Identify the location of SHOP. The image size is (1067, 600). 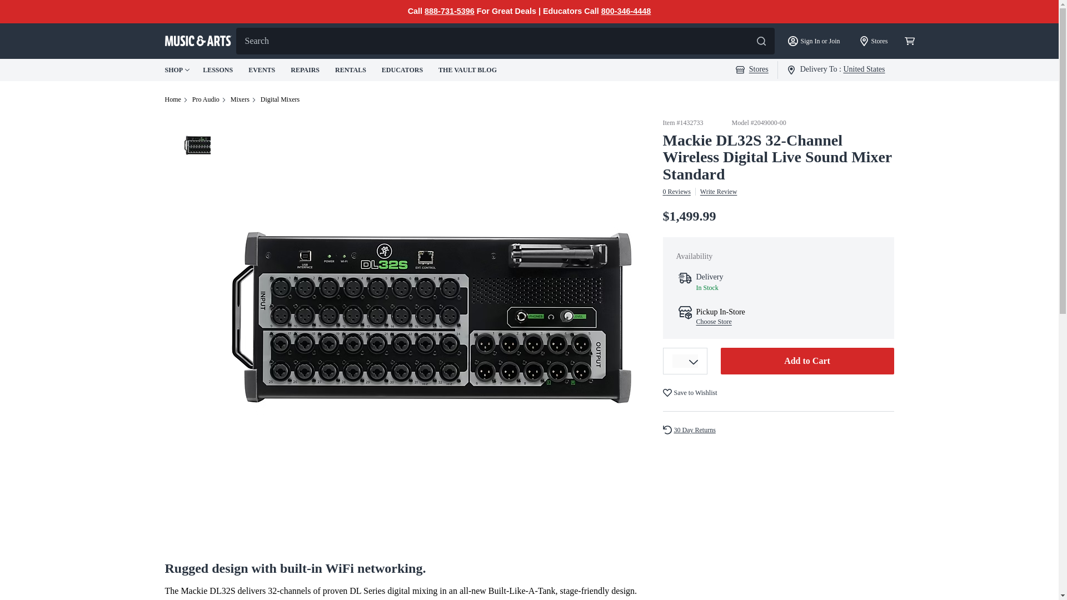
(177, 70).